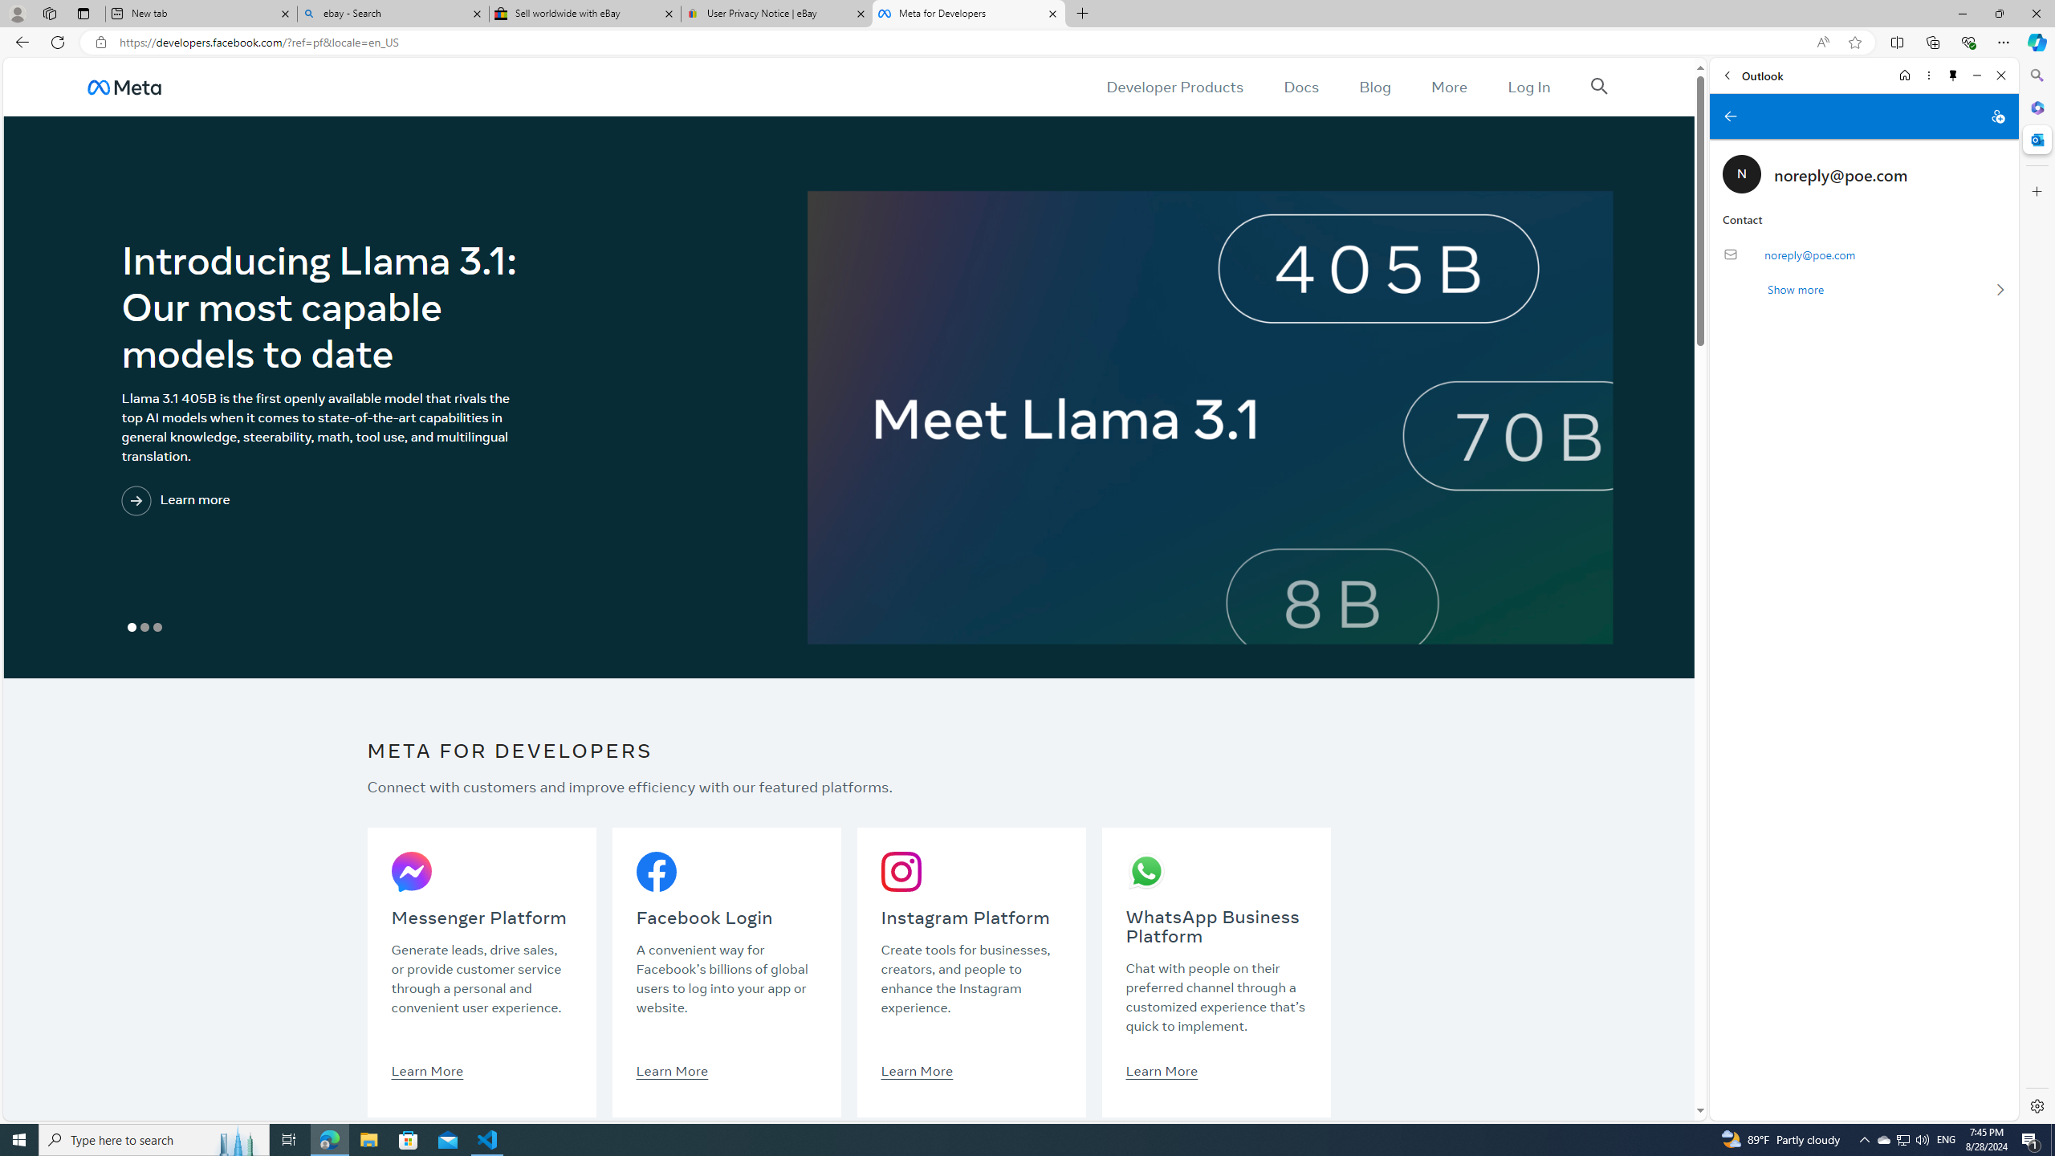  I want to click on Sell worldwide with eBay, so click(585, 14).